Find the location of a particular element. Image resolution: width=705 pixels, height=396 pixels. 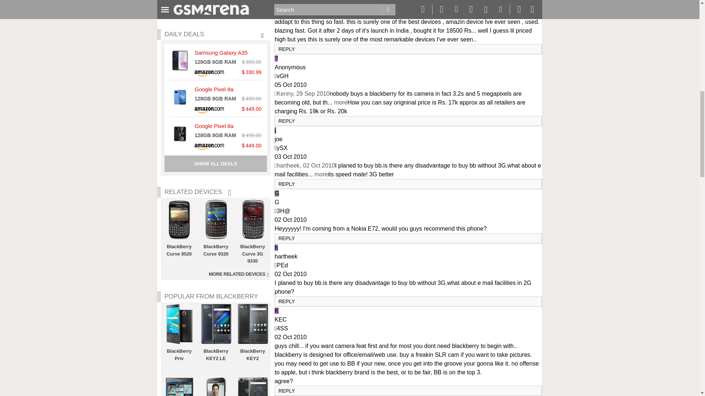

Reply to this post is located at coordinates (286, 121).